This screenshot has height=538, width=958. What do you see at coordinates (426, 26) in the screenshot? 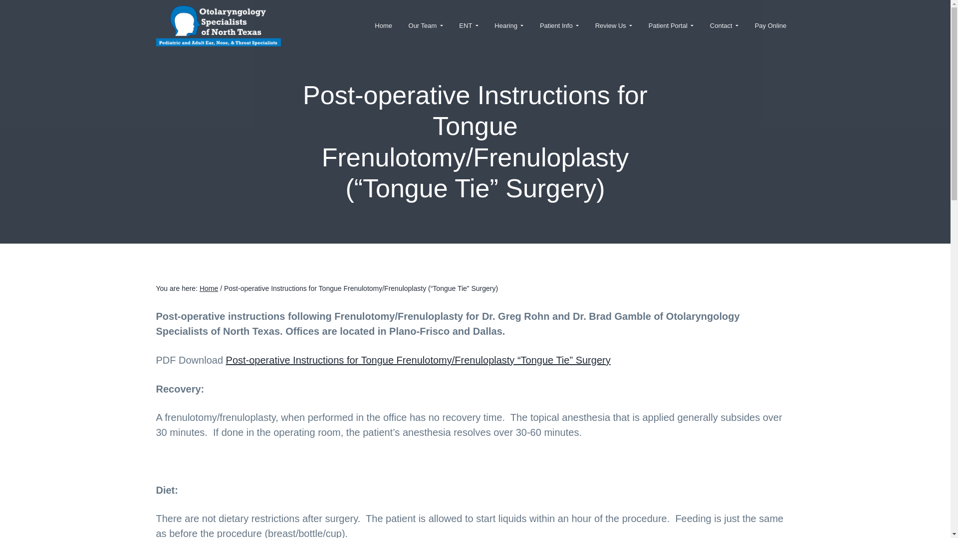
I see `Our Team` at bounding box center [426, 26].